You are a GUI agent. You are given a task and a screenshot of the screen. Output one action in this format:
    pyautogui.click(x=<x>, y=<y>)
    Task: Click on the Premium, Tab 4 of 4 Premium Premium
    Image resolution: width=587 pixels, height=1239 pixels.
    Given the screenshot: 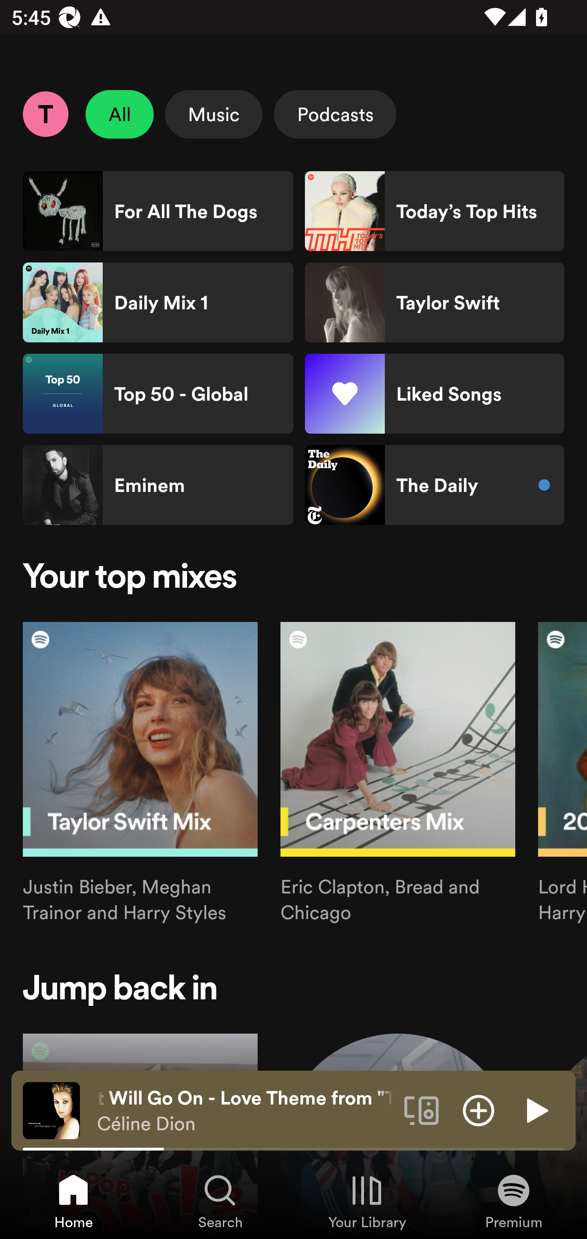 What is the action you would take?
    pyautogui.click(x=514, y=1201)
    